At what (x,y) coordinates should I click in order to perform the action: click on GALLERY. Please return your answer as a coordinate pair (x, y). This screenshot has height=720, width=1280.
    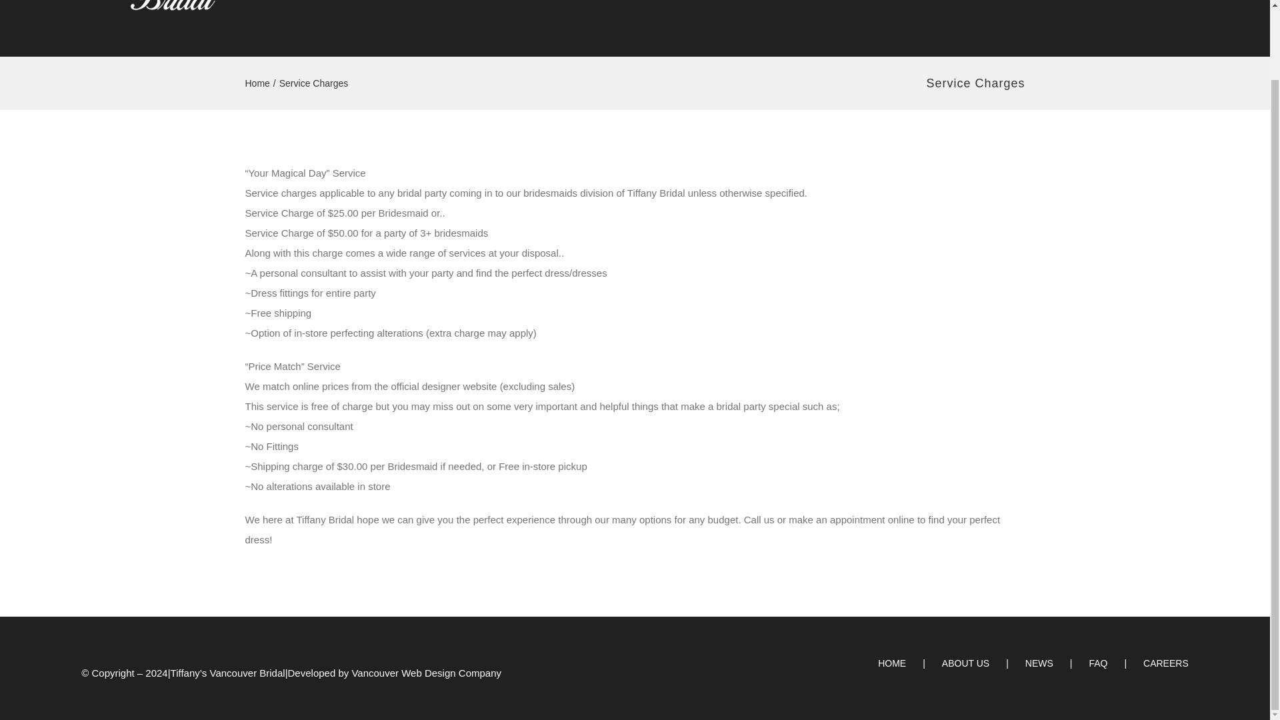
    Looking at the image, I should click on (771, 13).